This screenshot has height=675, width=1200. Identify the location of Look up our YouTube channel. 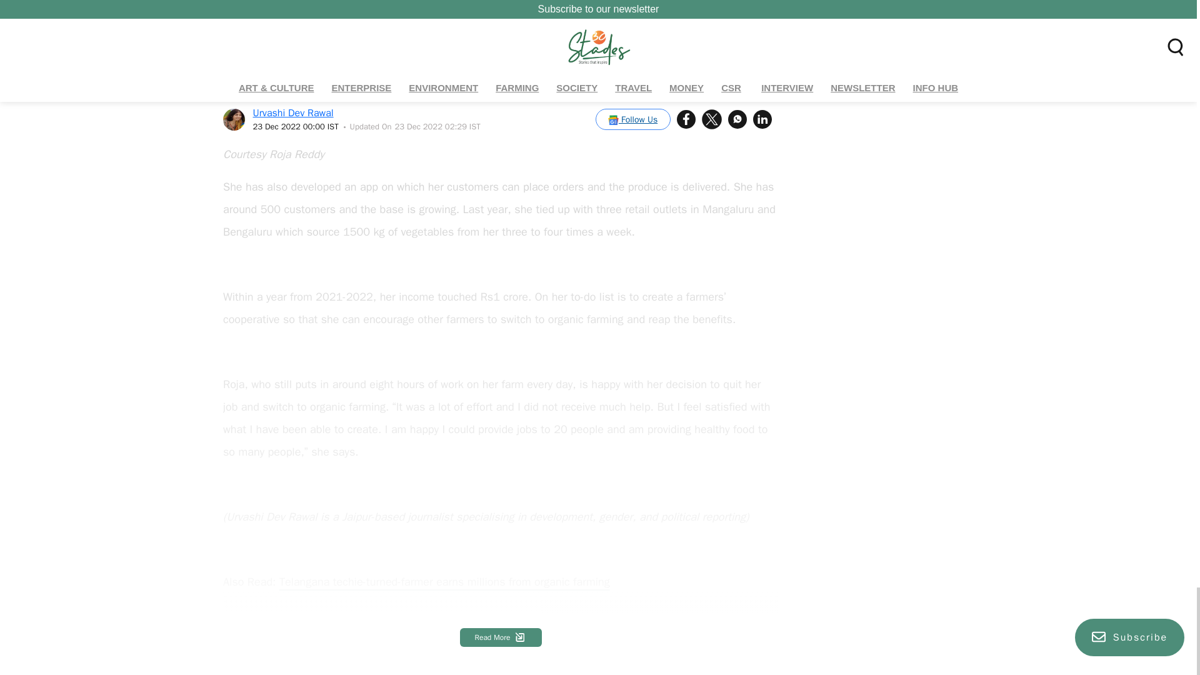
(296, 646).